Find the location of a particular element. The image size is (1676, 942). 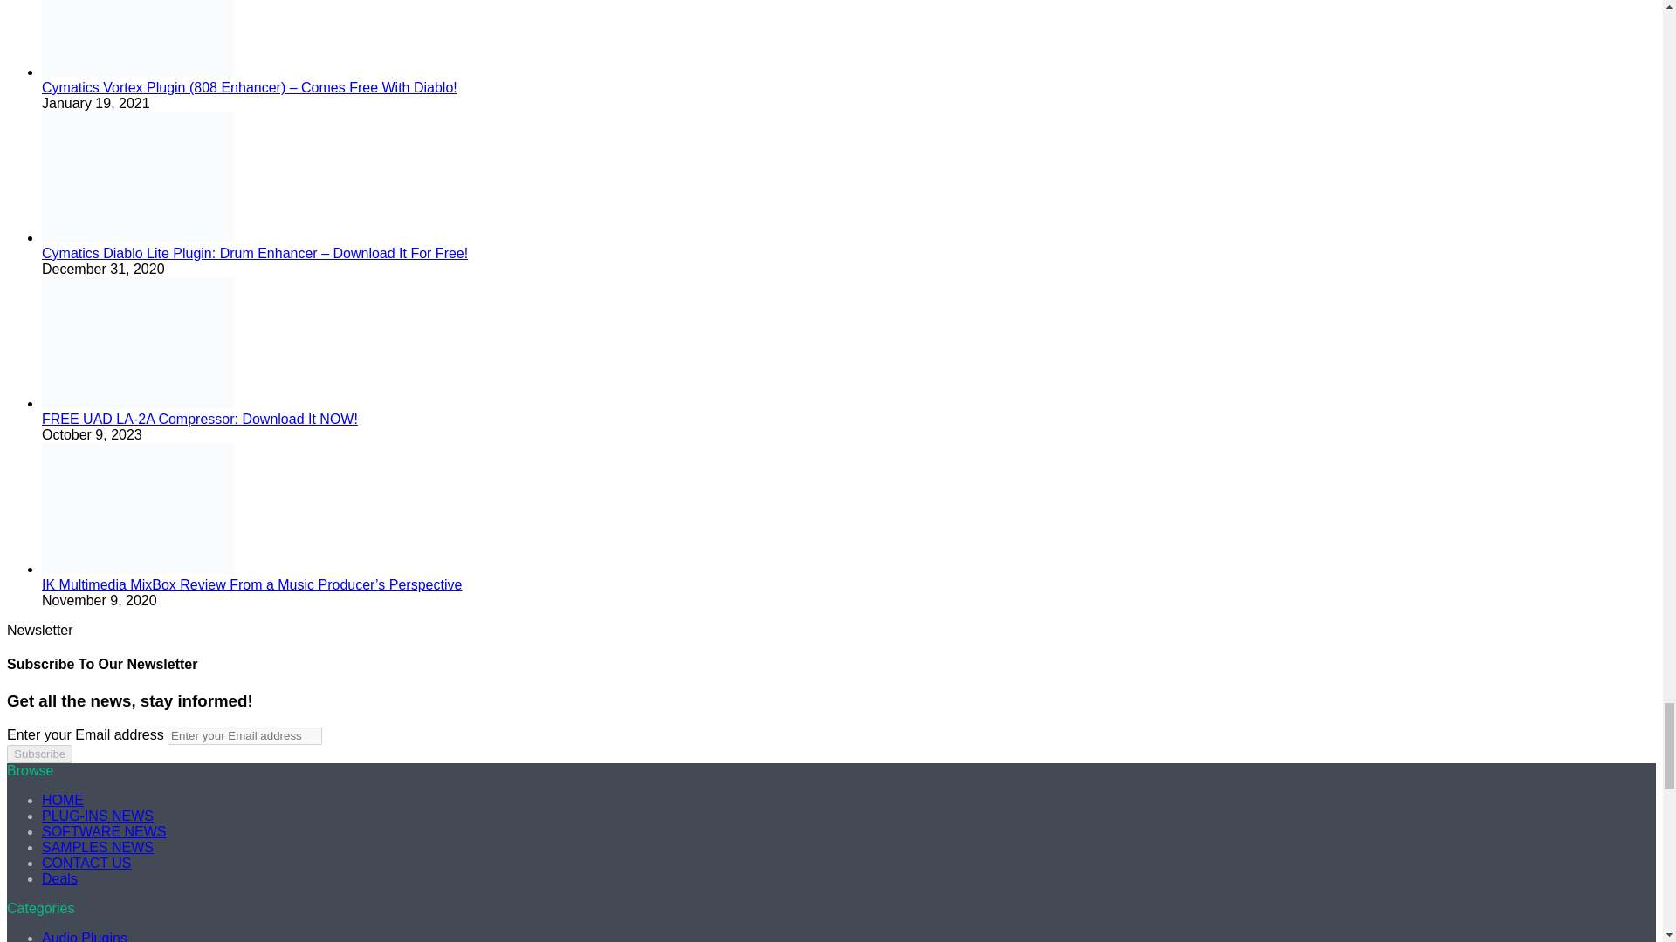

Subscribe is located at coordinates (38, 754).